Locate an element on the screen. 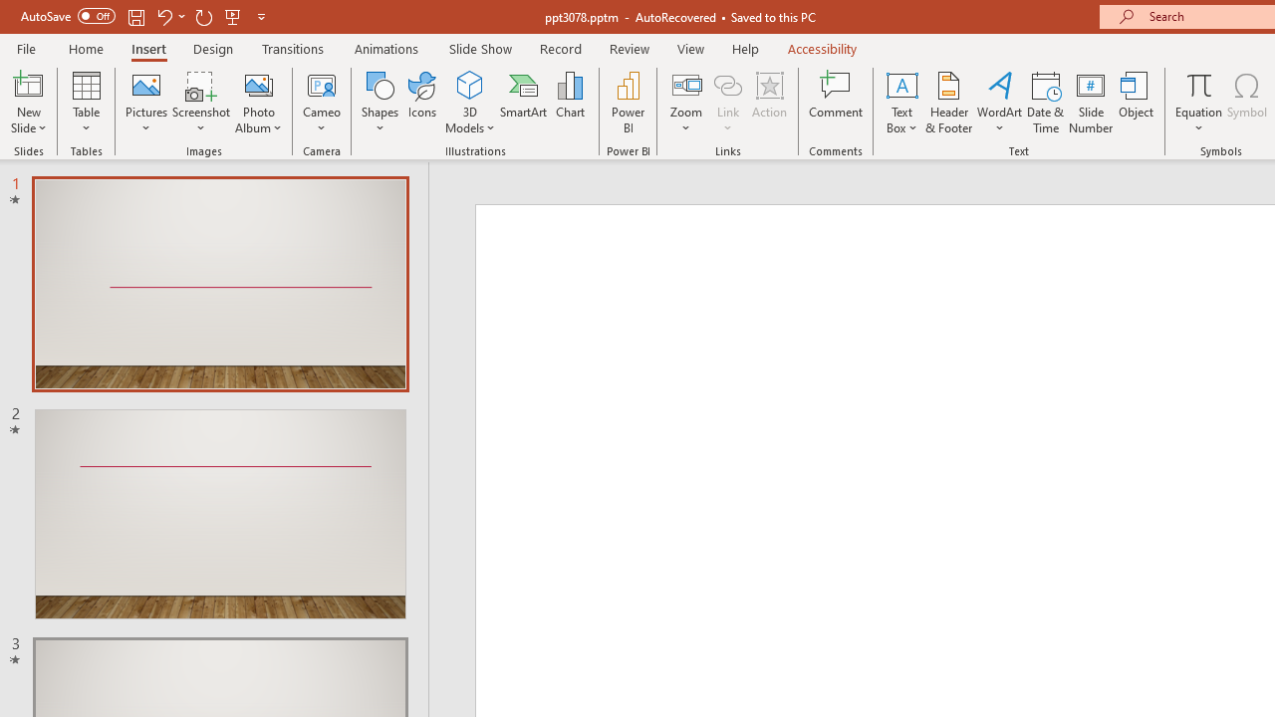  Header & Footer... is located at coordinates (948, 102).